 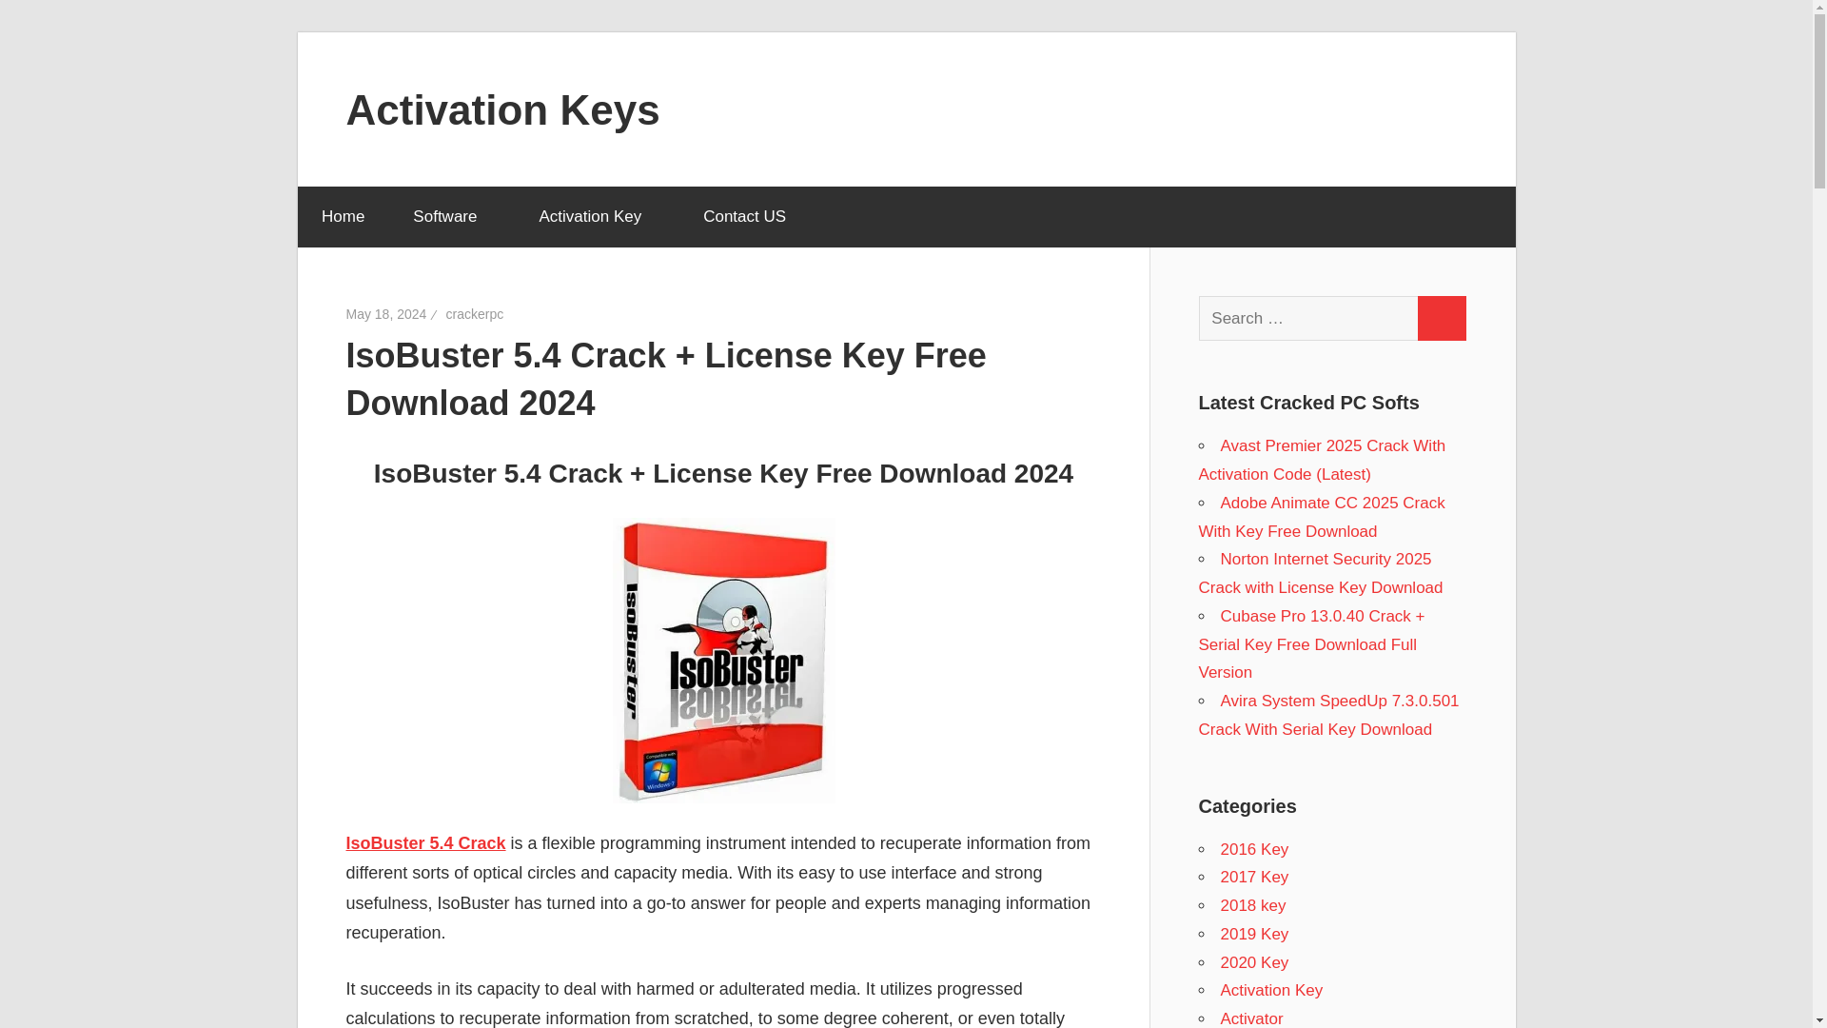 I want to click on 2016 Key, so click(x=1254, y=849).